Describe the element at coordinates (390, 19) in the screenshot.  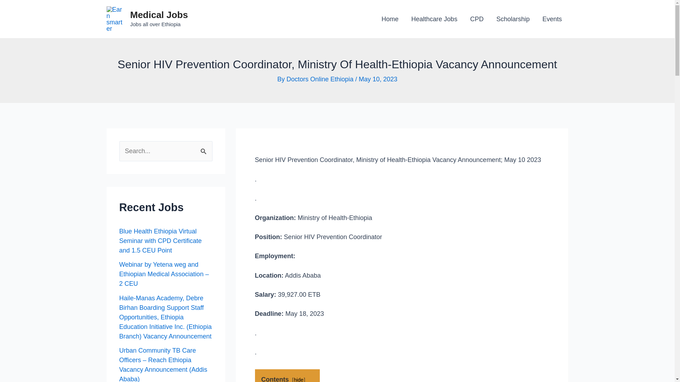
I see `Home` at that location.